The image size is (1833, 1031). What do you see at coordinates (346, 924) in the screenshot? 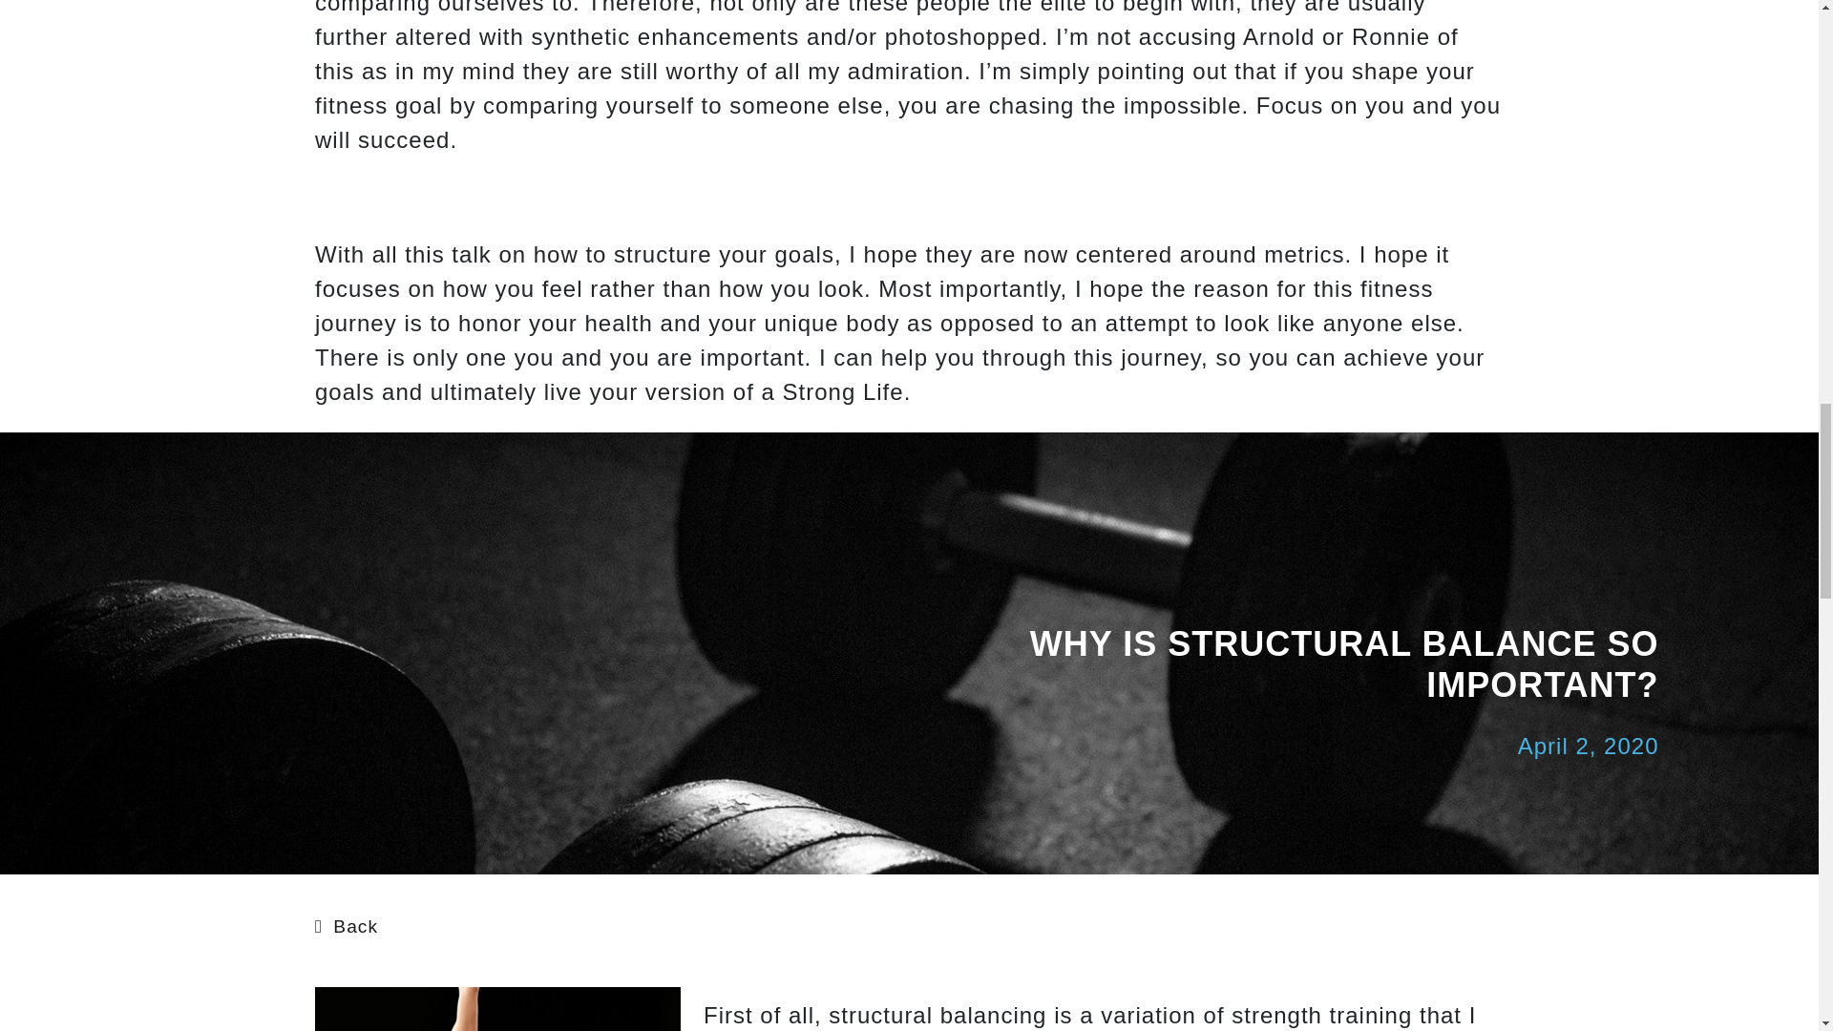
I see `Back` at bounding box center [346, 924].